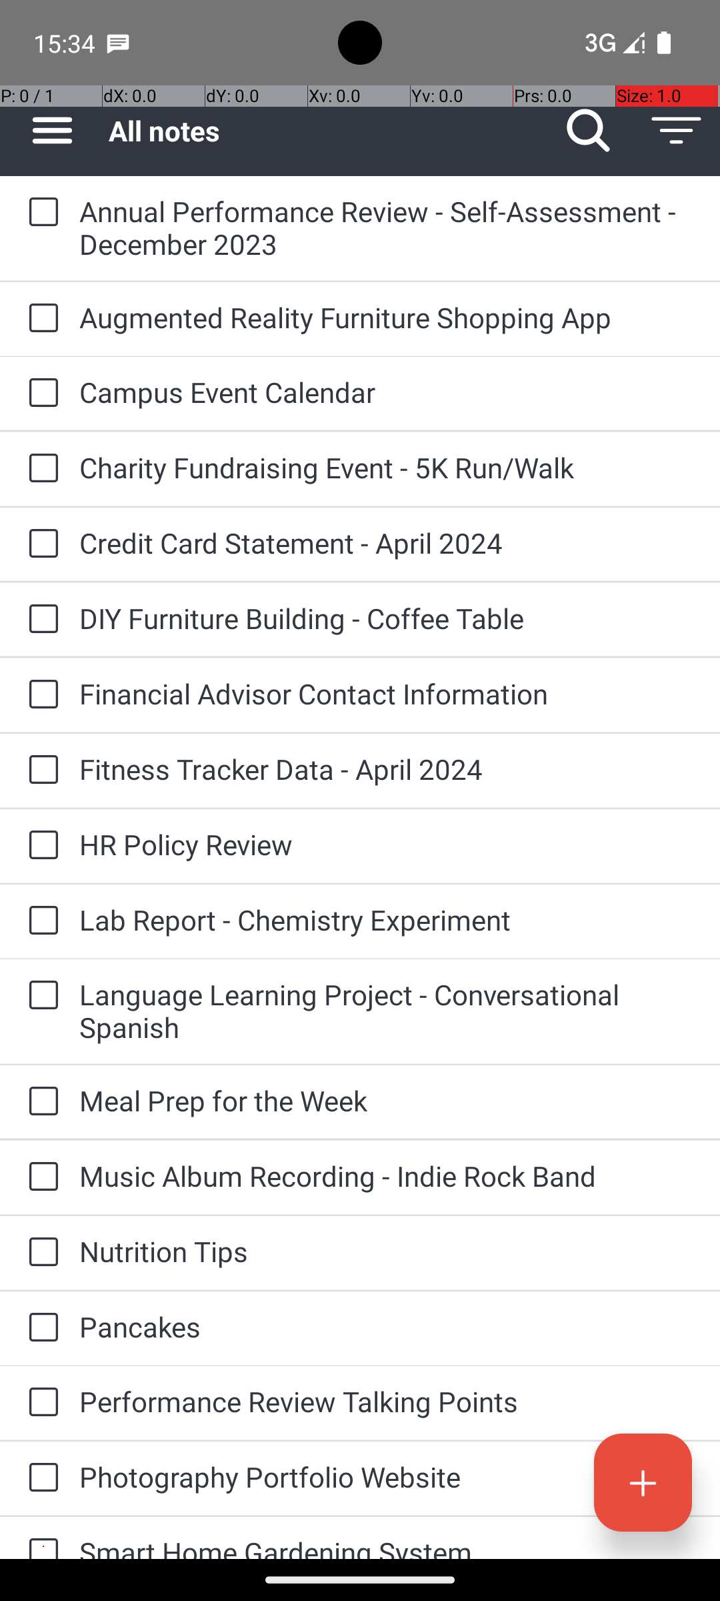  I want to click on Pancakes, so click(387, 1326).